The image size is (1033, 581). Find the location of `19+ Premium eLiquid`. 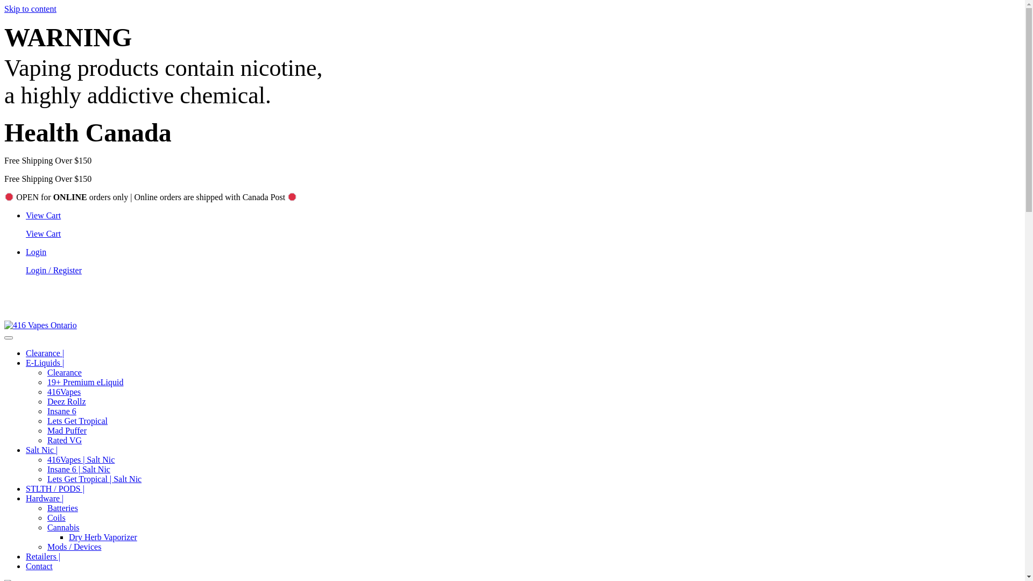

19+ Premium eLiquid is located at coordinates (85, 382).